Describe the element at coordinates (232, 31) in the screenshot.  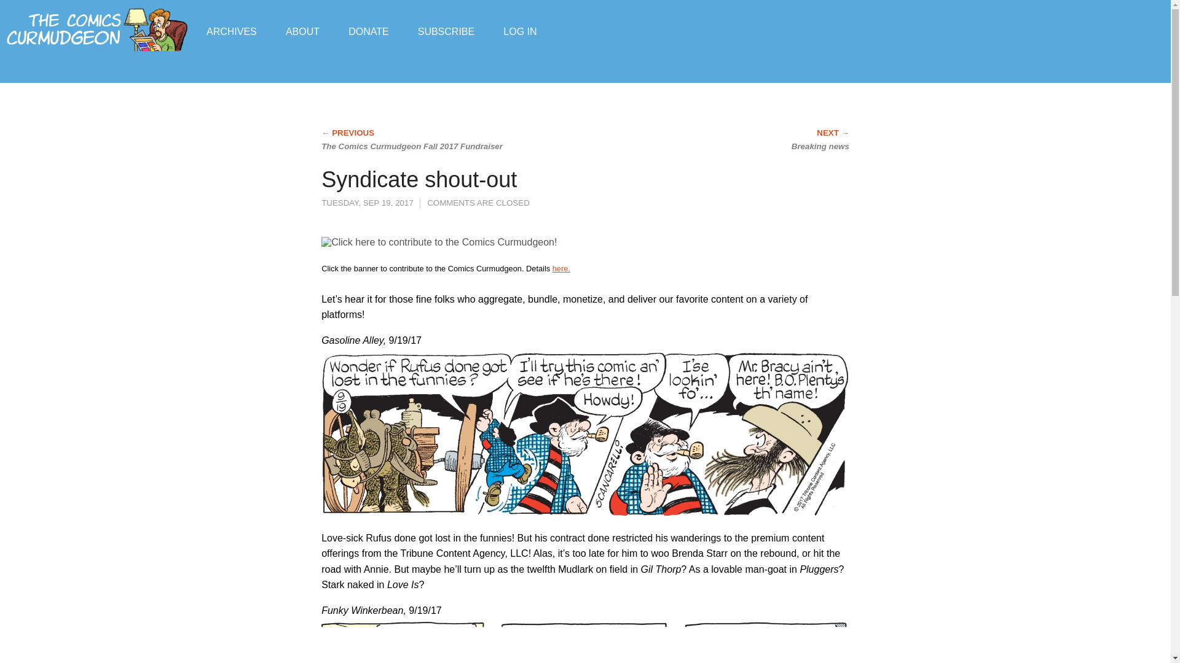
I see `ARCHIVES` at that location.